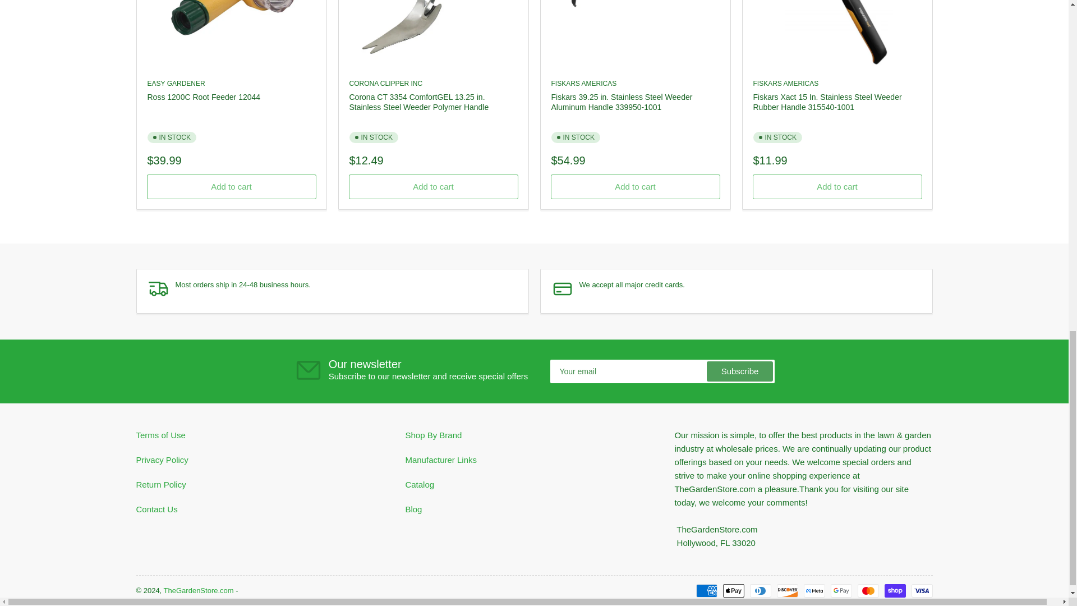 Image resolution: width=1077 pixels, height=606 pixels. Describe the element at coordinates (385, 83) in the screenshot. I see `Corona Clipper Inc` at that location.